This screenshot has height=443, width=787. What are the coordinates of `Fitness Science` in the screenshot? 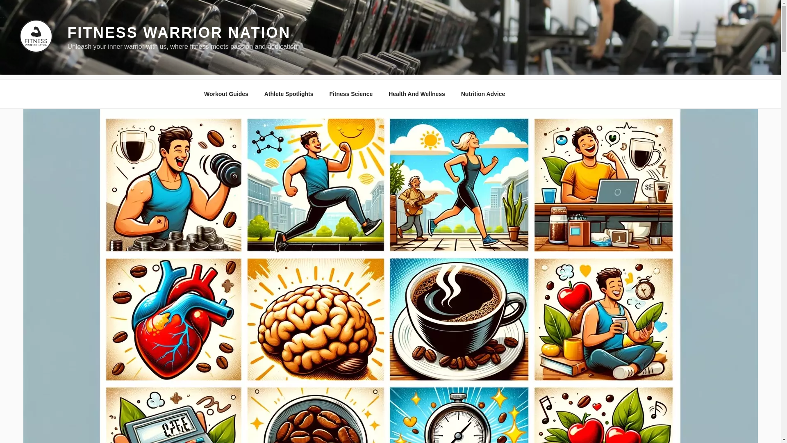 It's located at (351, 94).